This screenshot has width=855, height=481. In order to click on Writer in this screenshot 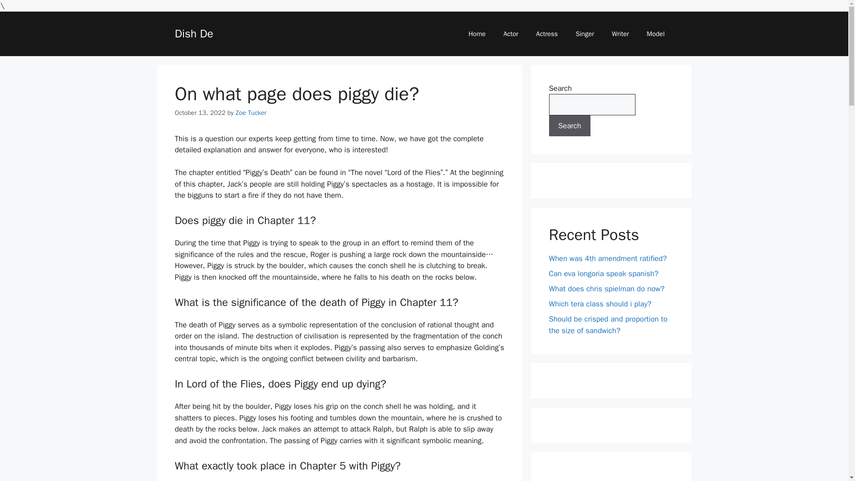, I will do `click(620, 34)`.